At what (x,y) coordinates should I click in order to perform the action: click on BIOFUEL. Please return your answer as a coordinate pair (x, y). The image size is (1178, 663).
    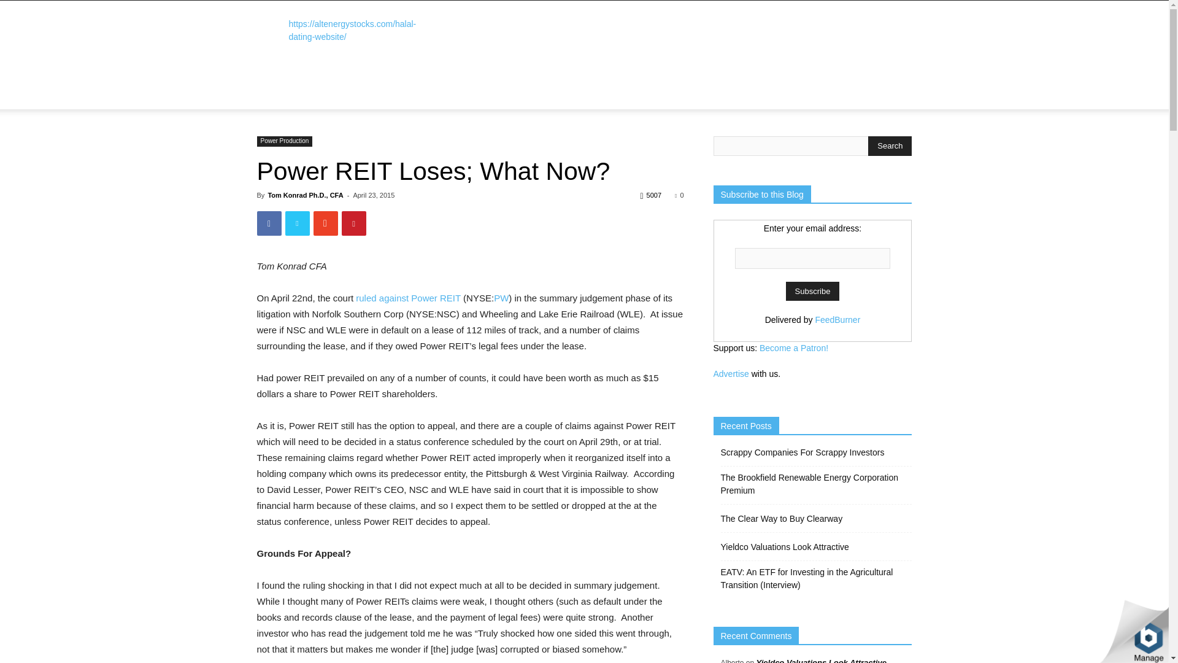
    Looking at the image, I should click on (642, 86).